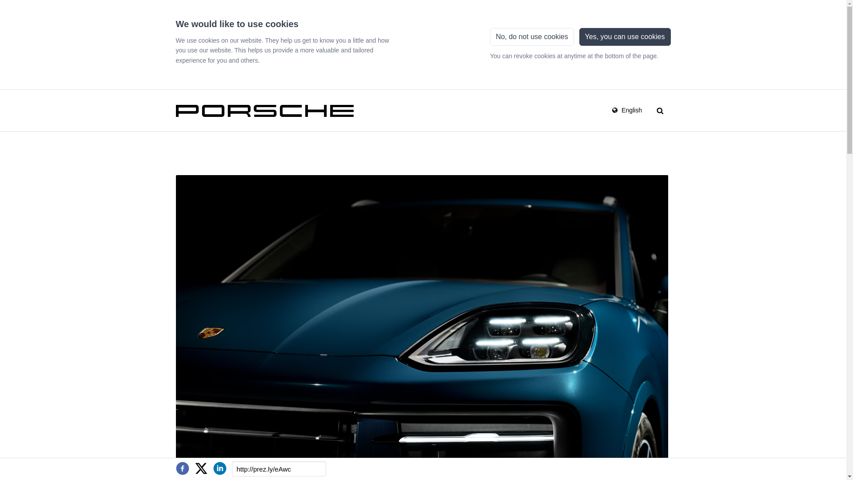  What do you see at coordinates (625, 36) in the screenshot?
I see `Yes, you can use cookies` at bounding box center [625, 36].